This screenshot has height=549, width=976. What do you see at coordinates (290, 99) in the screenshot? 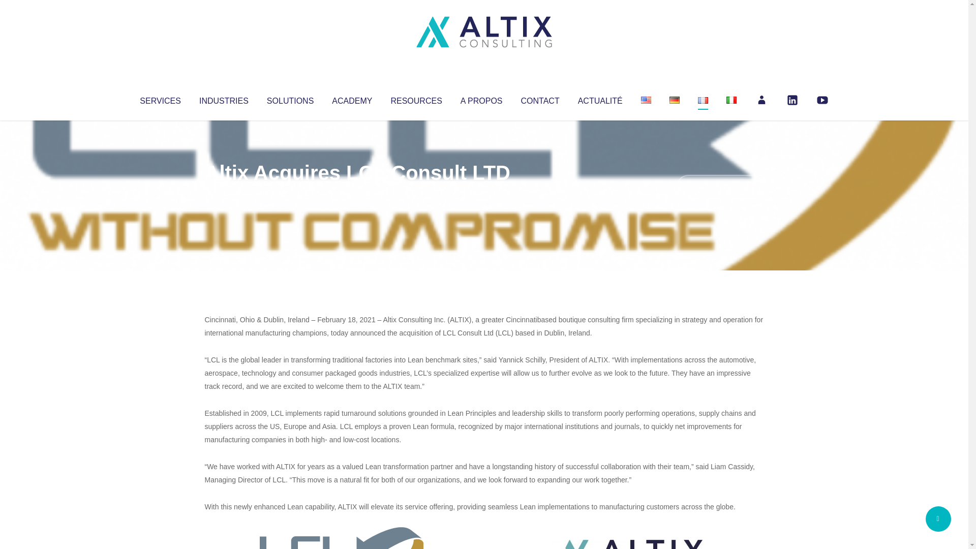
I see `SOLUTIONS` at bounding box center [290, 99].